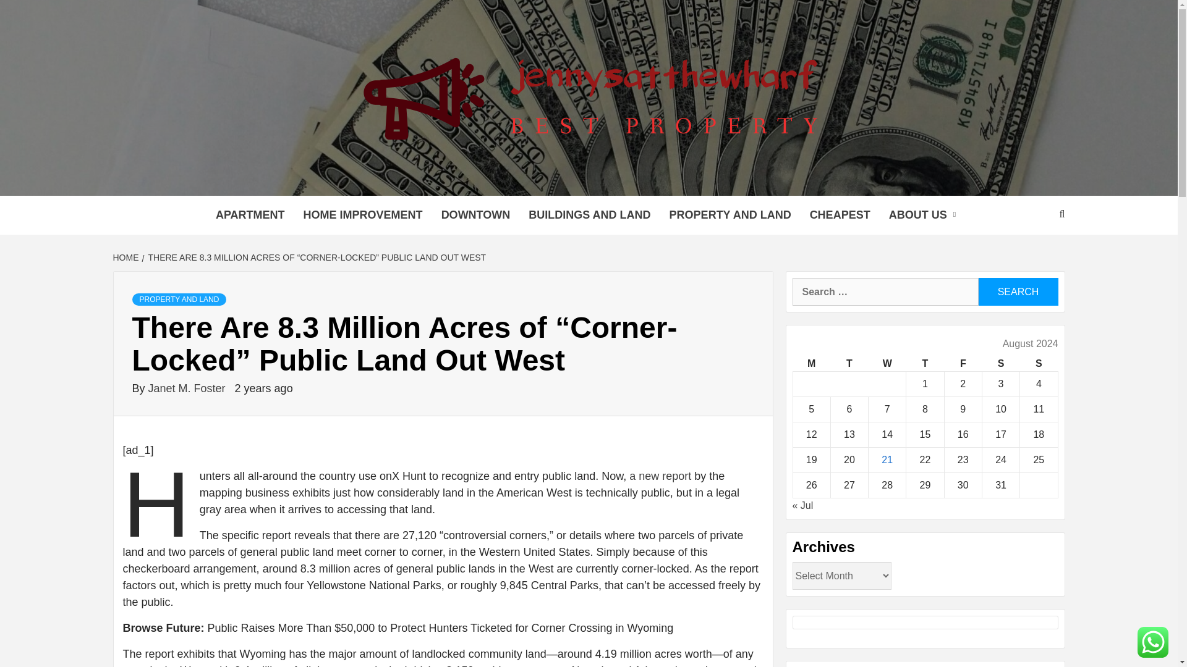 This screenshot has height=667, width=1187. I want to click on ABOUT US, so click(925, 215).